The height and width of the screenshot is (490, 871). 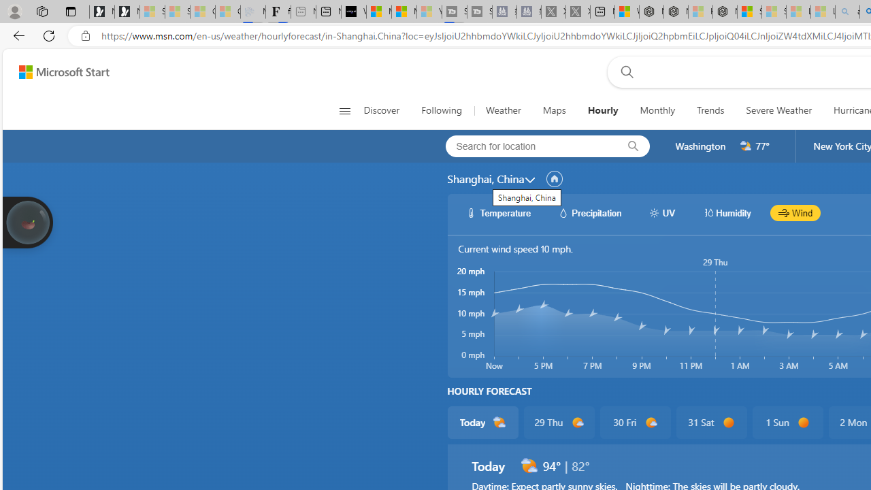 What do you see at coordinates (344, 110) in the screenshot?
I see `Class: button-glyph` at bounding box center [344, 110].